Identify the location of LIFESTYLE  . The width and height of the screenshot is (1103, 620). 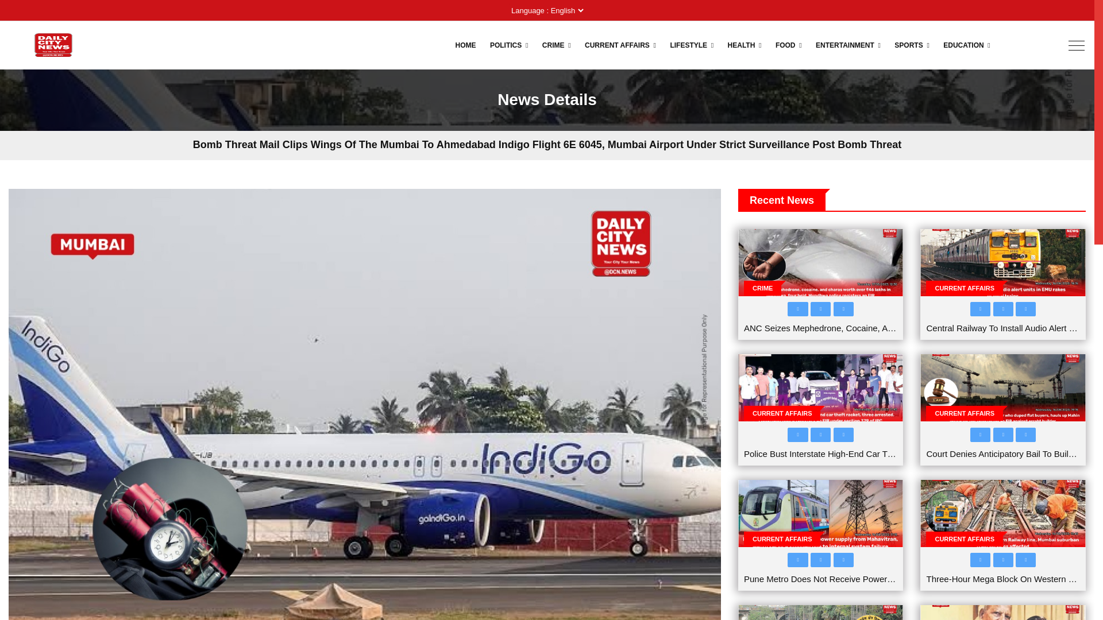
(691, 45).